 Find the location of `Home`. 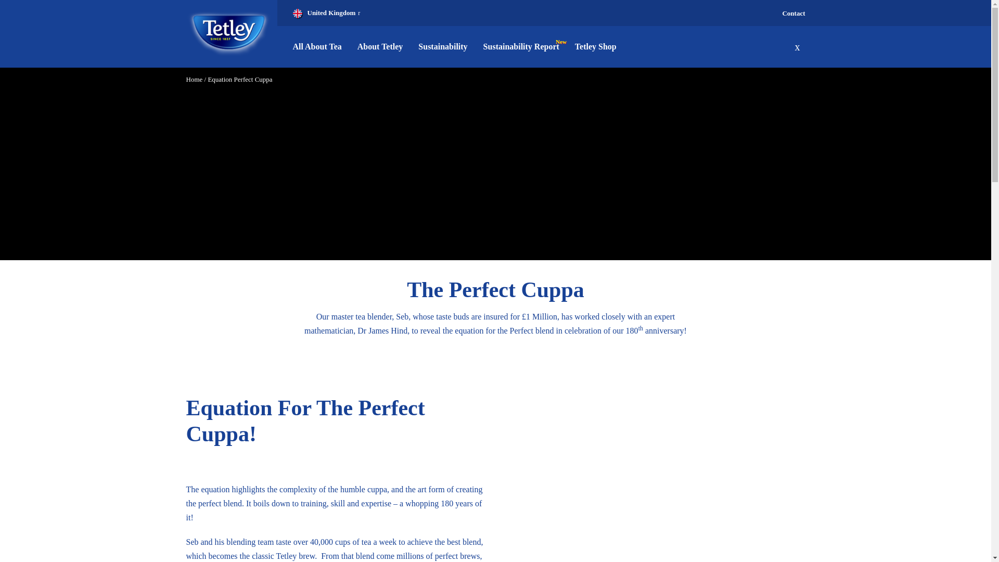

Home is located at coordinates (194, 79).